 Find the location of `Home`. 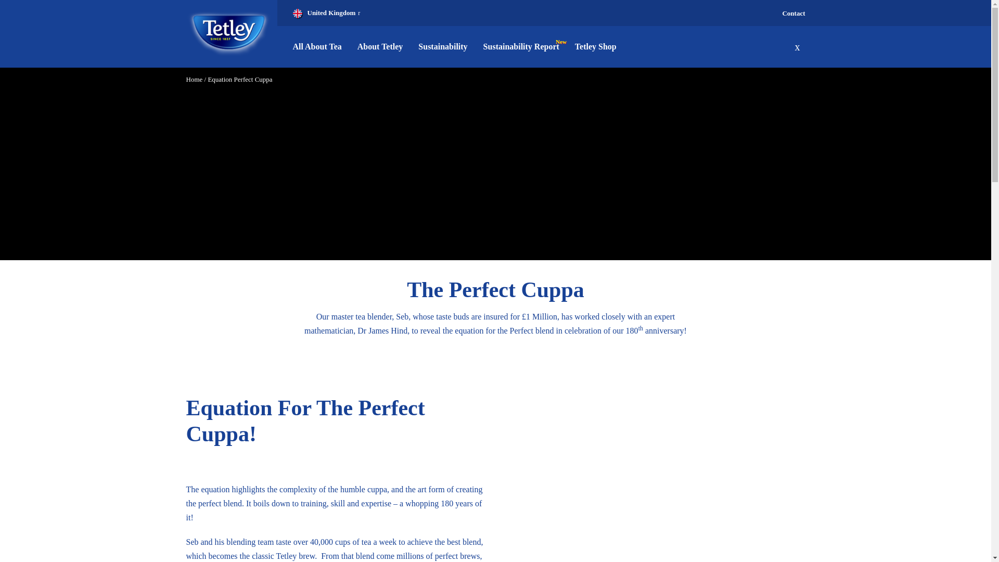

Home is located at coordinates (194, 79).